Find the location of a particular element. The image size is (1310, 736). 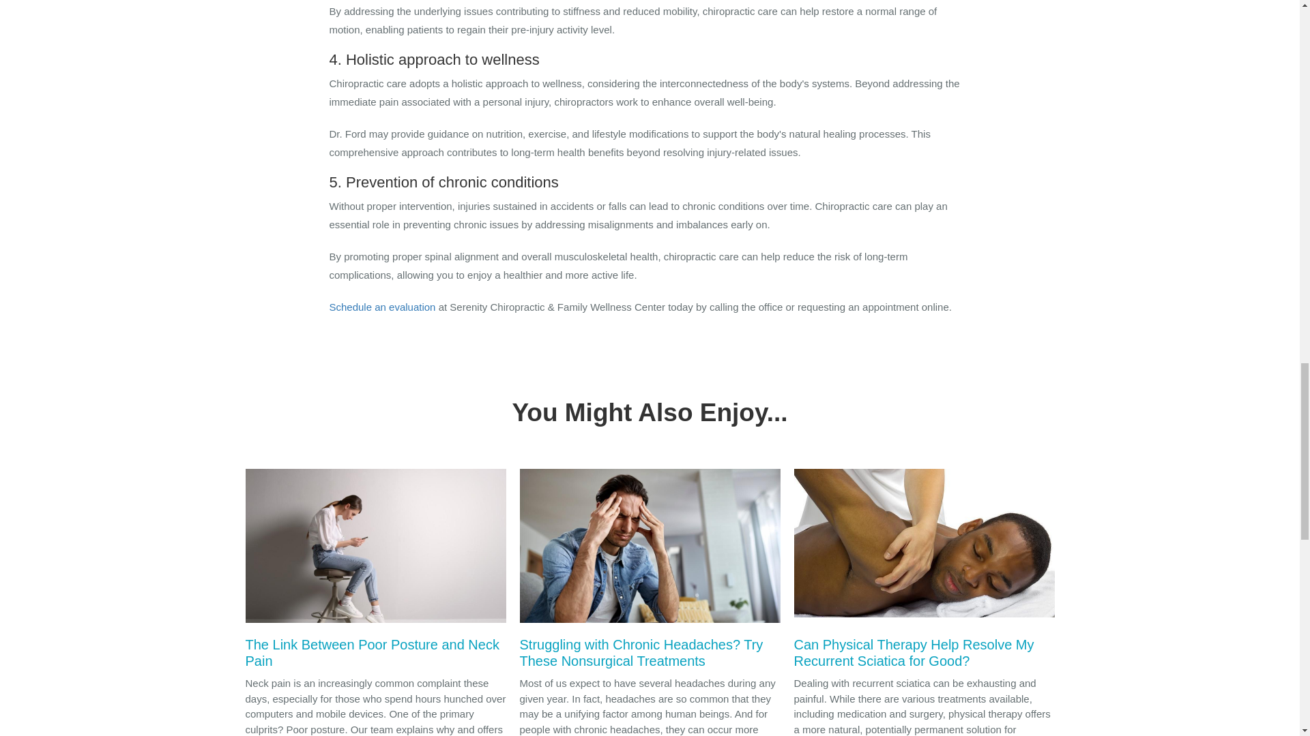

The Link Between Poor Posture and Neck Pain is located at coordinates (375, 572).